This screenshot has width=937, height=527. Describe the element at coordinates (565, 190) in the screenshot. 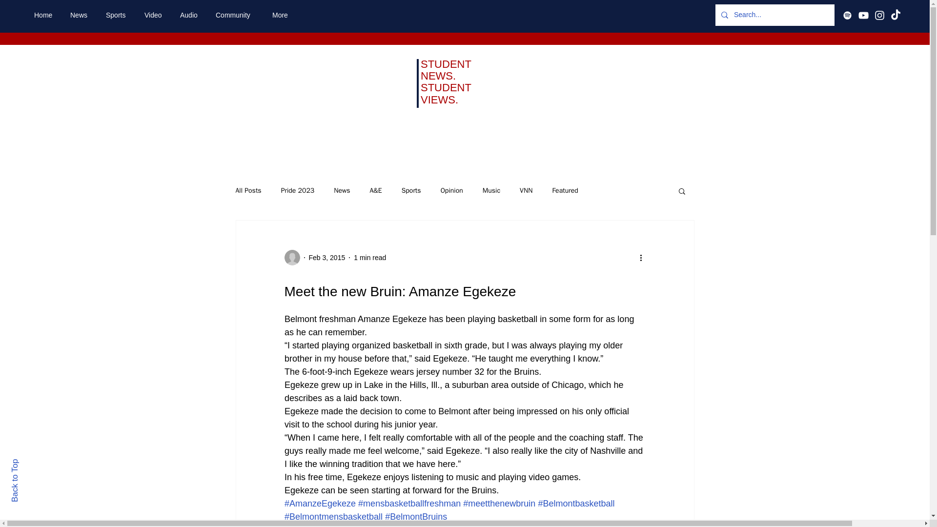

I see `Featured` at that location.